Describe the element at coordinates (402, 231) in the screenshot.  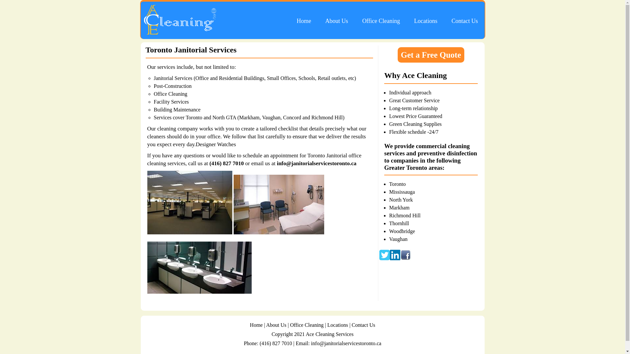
I see `Woodbridge` at that location.